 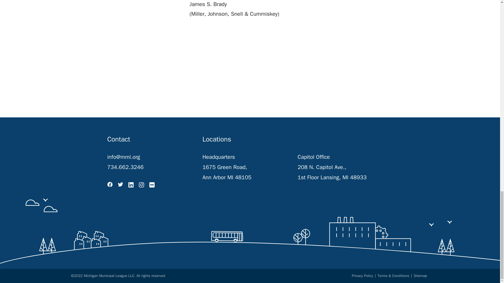 What do you see at coordinates (420, 276) in the screenshot?
I see `Sitemap` at bounding box center [420, 276].